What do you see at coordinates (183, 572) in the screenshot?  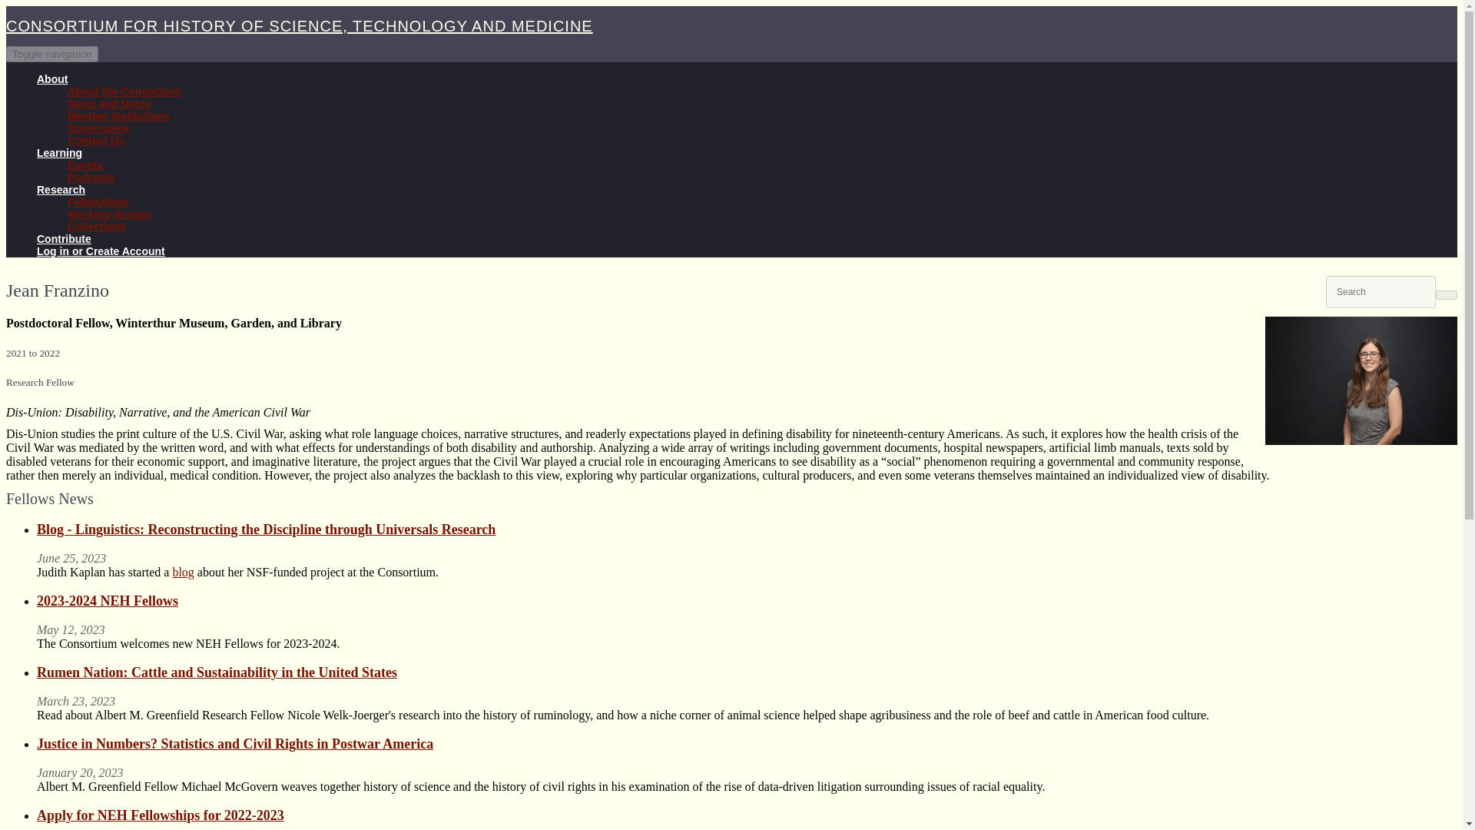 I see `blog` at bounding box center [183, 572].